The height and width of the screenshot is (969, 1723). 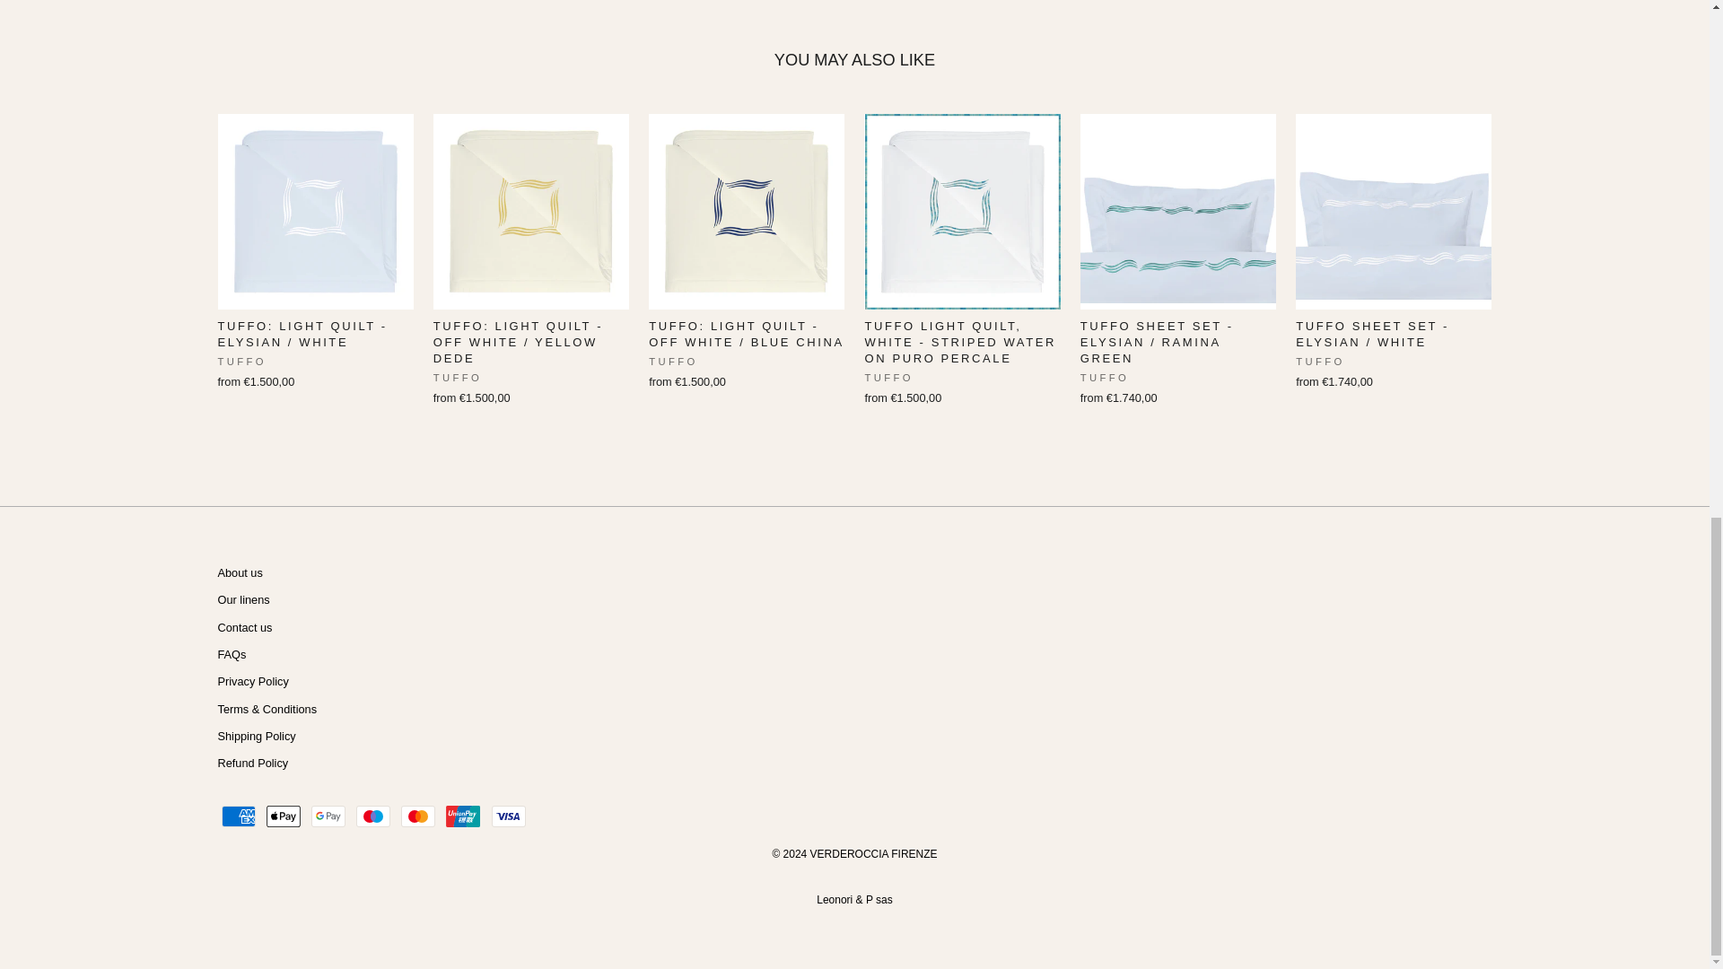 What do you see at coordinates (463, 816) in the screenshot?
I see `Union Pay` at bounding box center [463, 816].